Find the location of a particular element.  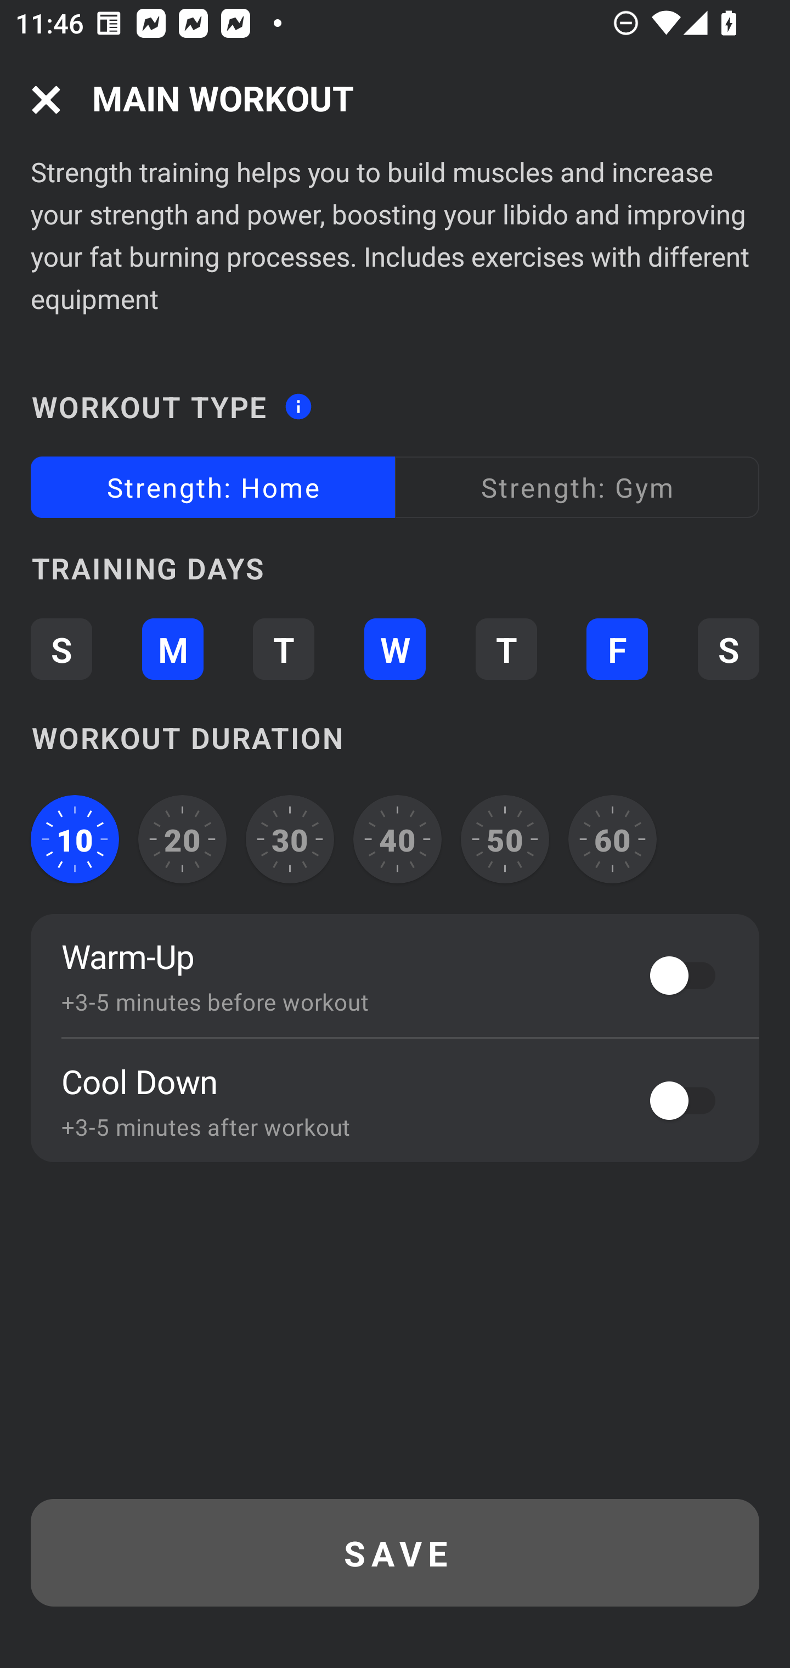

40 is located at coordinates (397, 839).